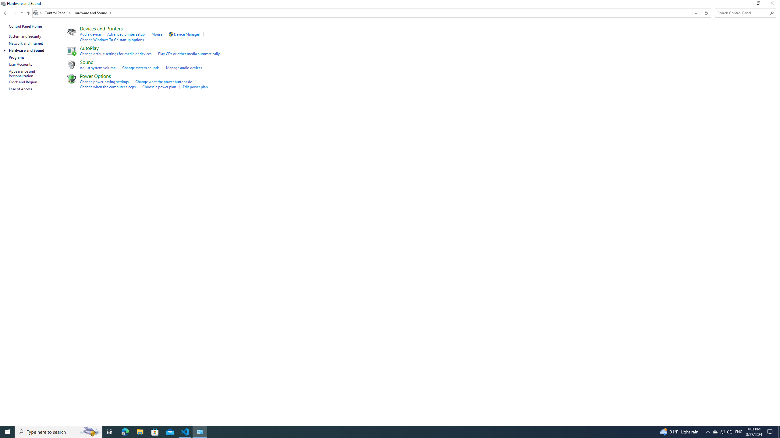 The image size is (780, 438). I want to click on Change Windows To Go startup options, so click(112, 40).